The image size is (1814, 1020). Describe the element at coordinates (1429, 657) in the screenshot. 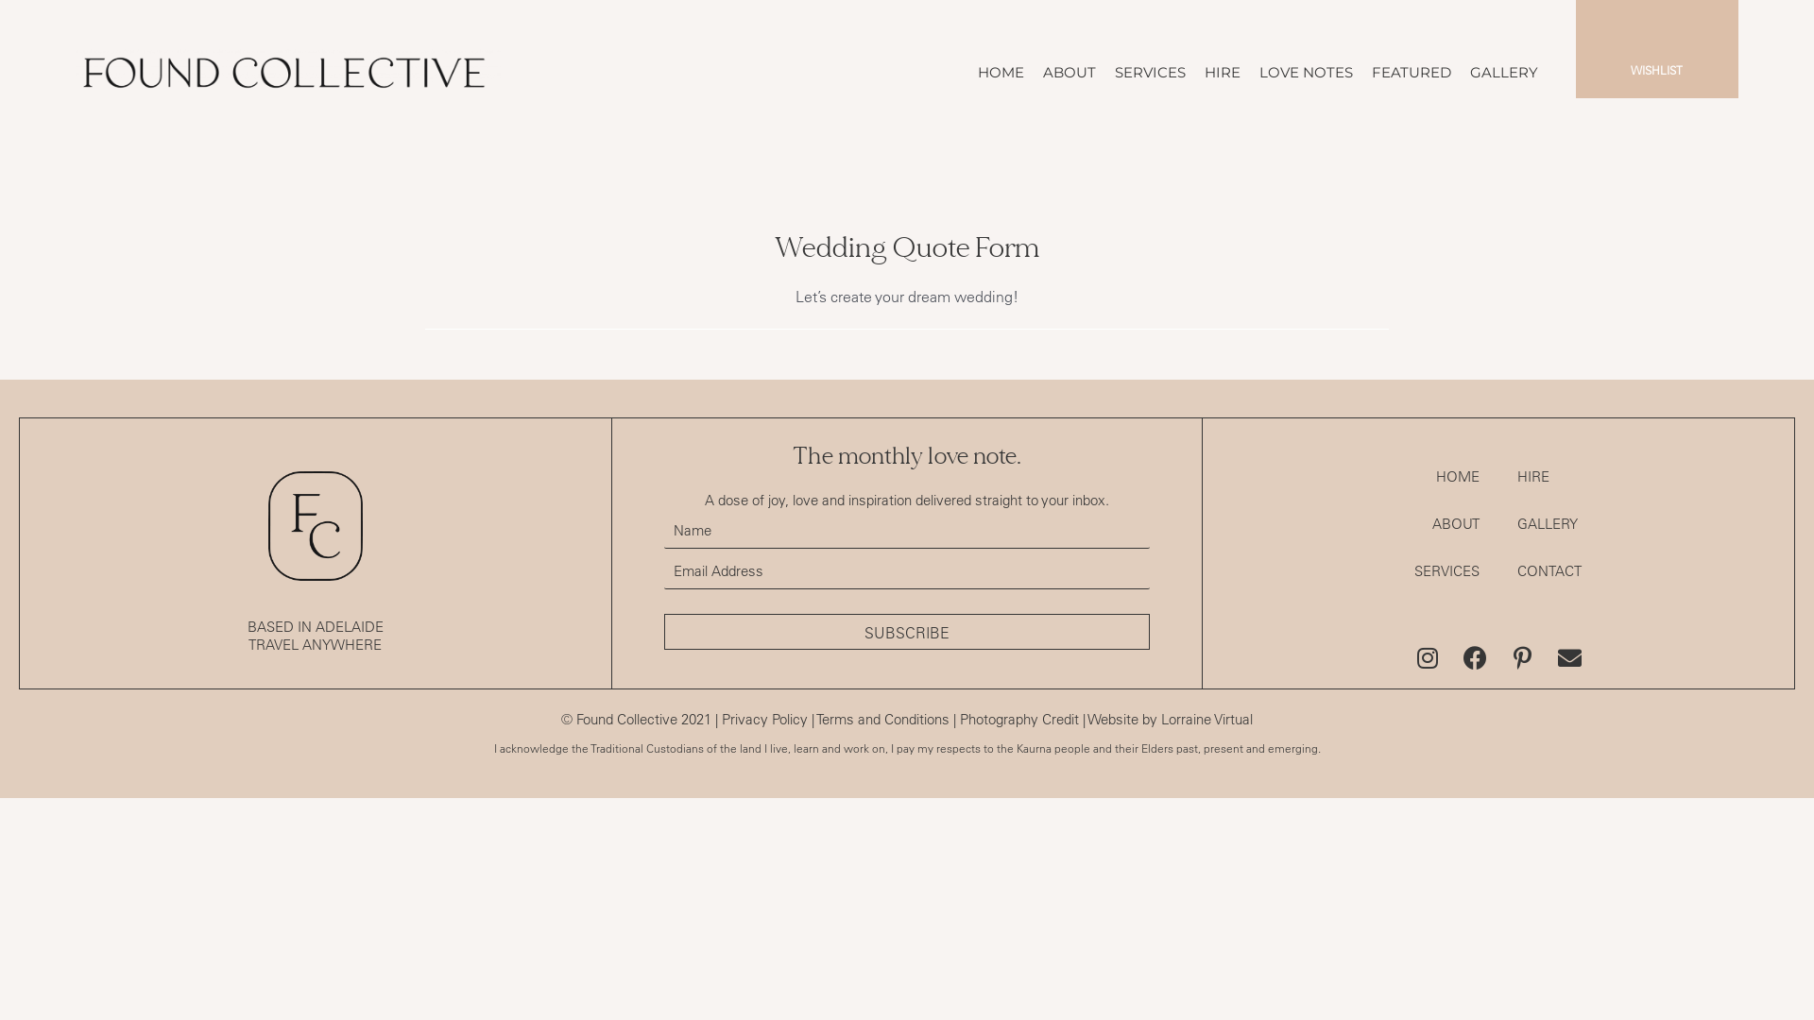

I see `Instagram` at that location.